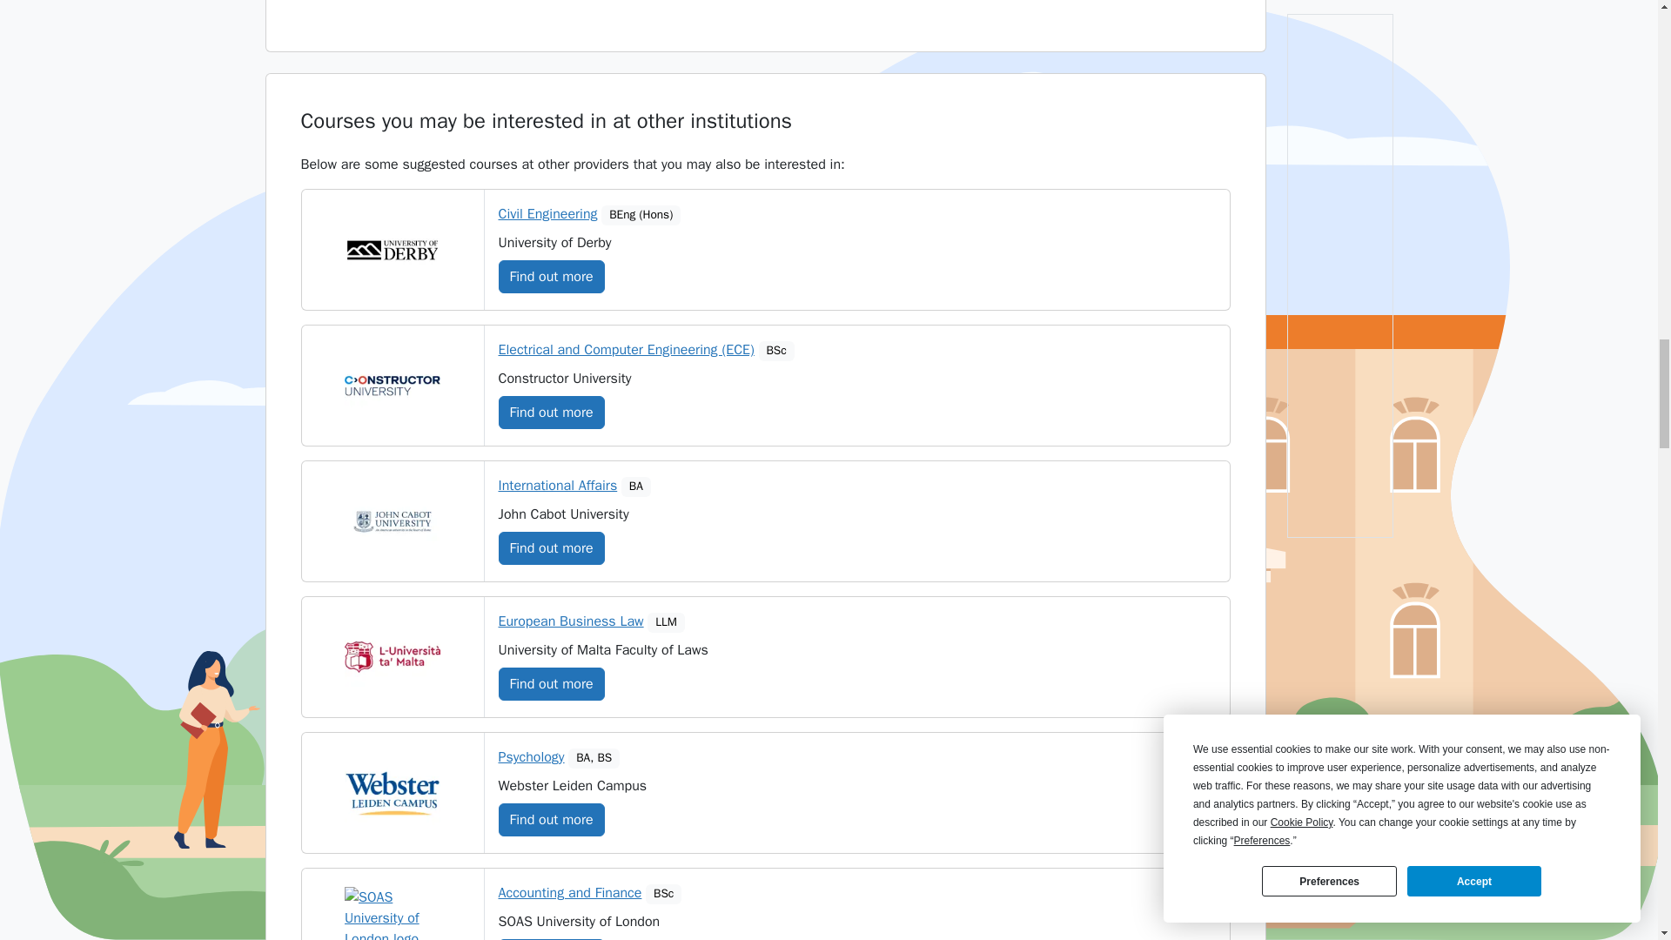 The image size is (1671, 940). I want to click on SOAS University of London, so click(392, 914).